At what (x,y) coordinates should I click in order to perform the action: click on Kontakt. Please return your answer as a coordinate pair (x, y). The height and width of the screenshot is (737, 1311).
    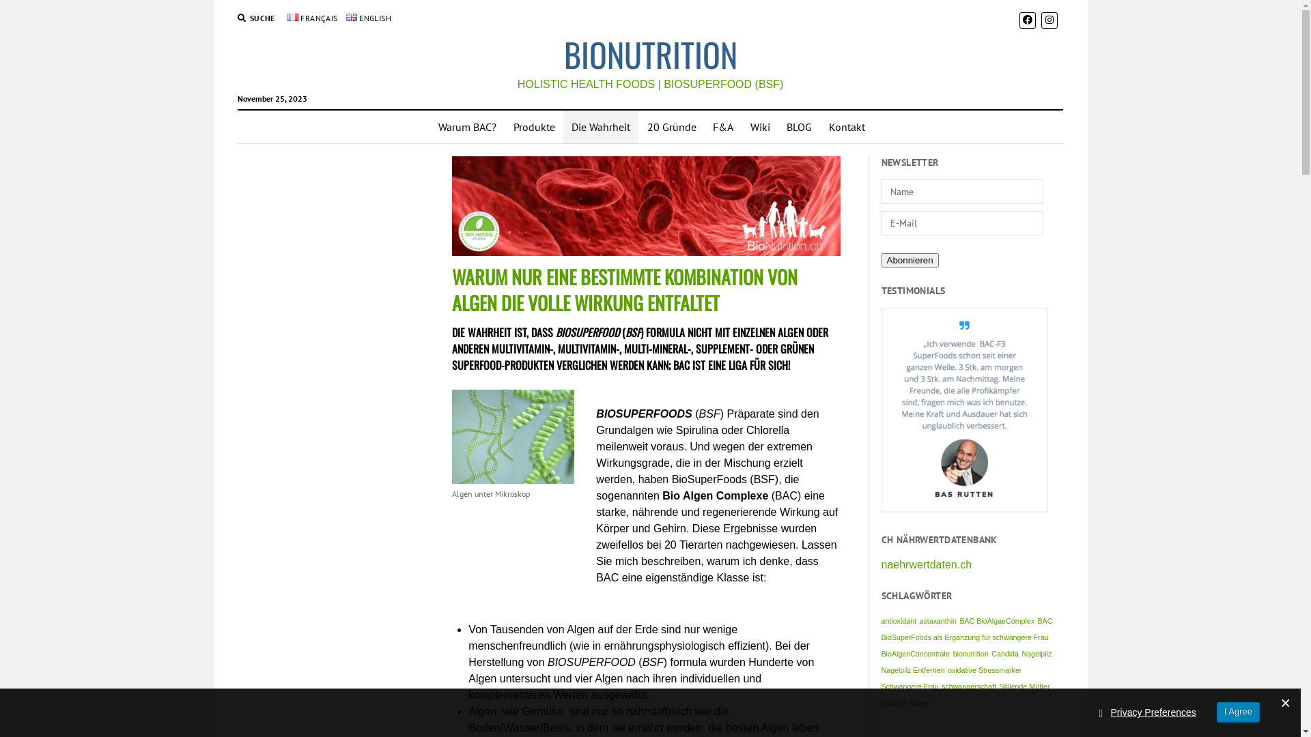
    Looking at the image, I should click on (847, 127).